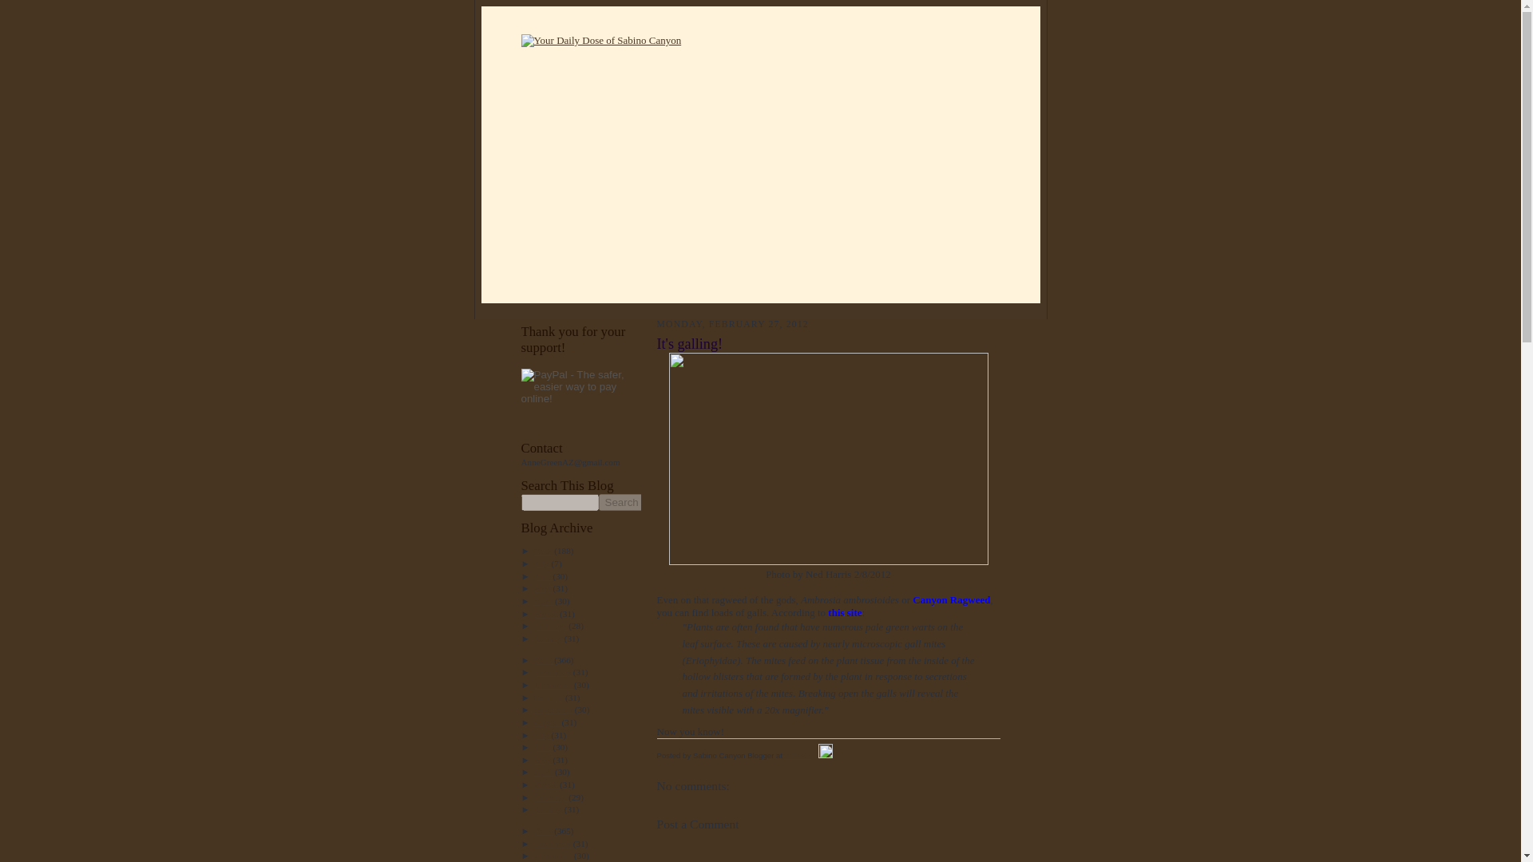 The width and height of the screenshot is (1533, 862). Describe the element at coordinates (545, 772) in the screenshot. I see `April` at that location.